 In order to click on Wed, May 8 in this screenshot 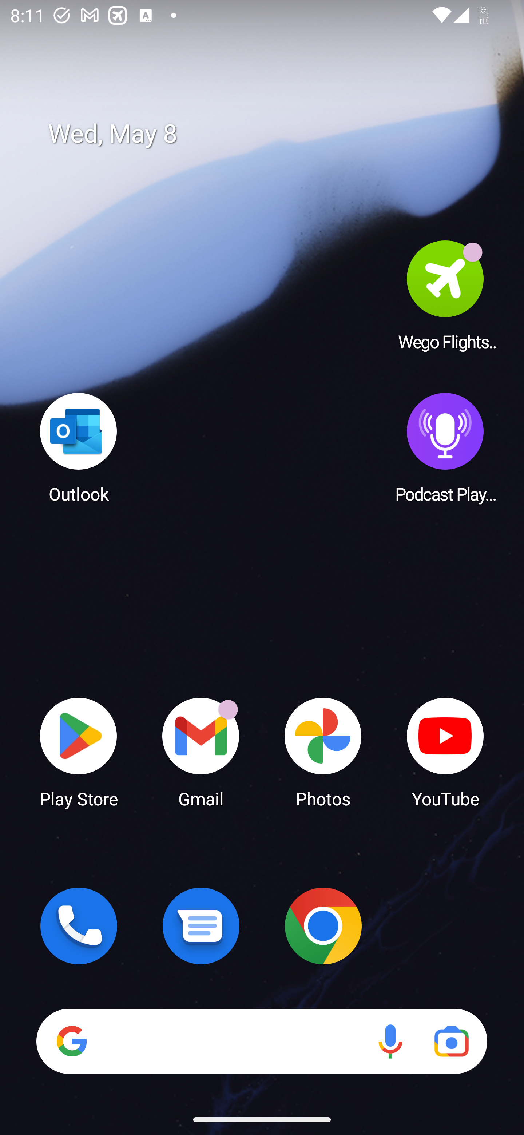, I will do `click(272, 134)`.